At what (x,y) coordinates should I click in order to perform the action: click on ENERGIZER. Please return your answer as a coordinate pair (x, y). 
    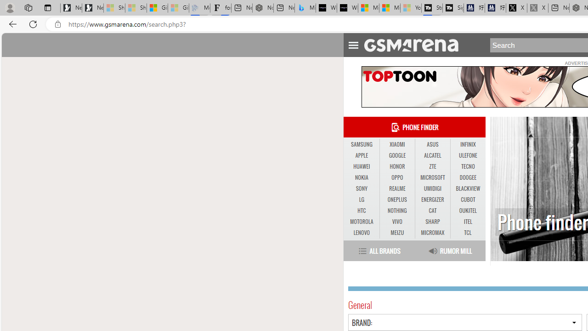
    Looking at the image, I should click on (432, 200).